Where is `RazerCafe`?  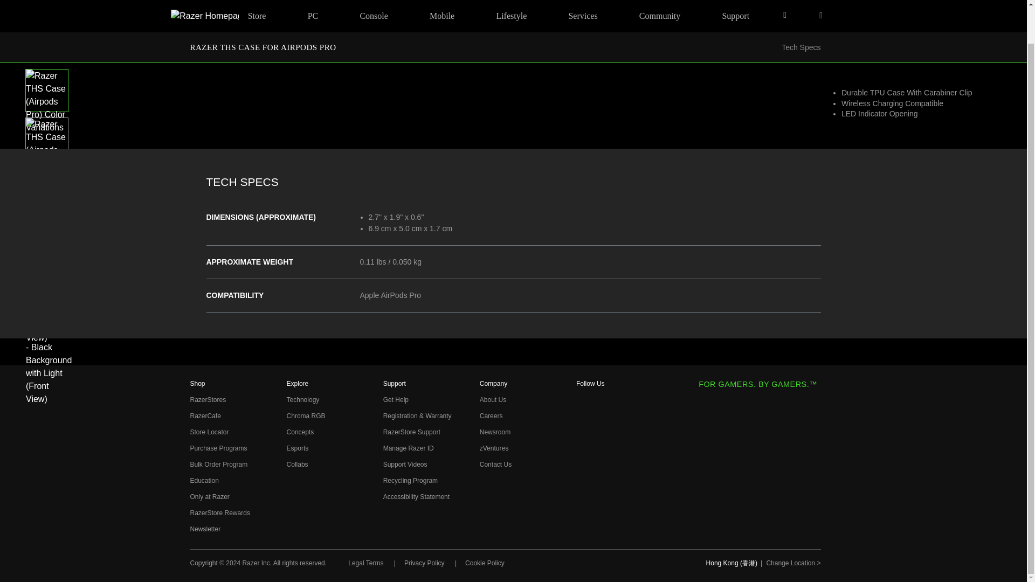 RazerCafe is located at coordinates (205, 415).